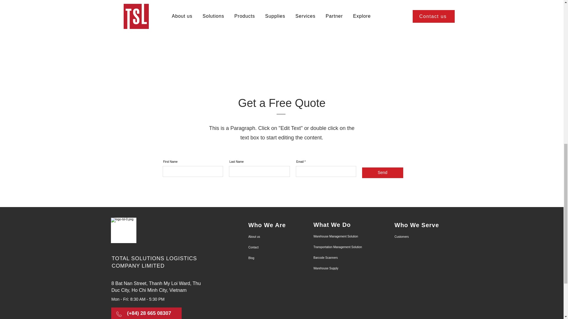  Describe the element at coordinates (334, 236) in the screenshot. I see `Warehouse Management Solution` at that location.